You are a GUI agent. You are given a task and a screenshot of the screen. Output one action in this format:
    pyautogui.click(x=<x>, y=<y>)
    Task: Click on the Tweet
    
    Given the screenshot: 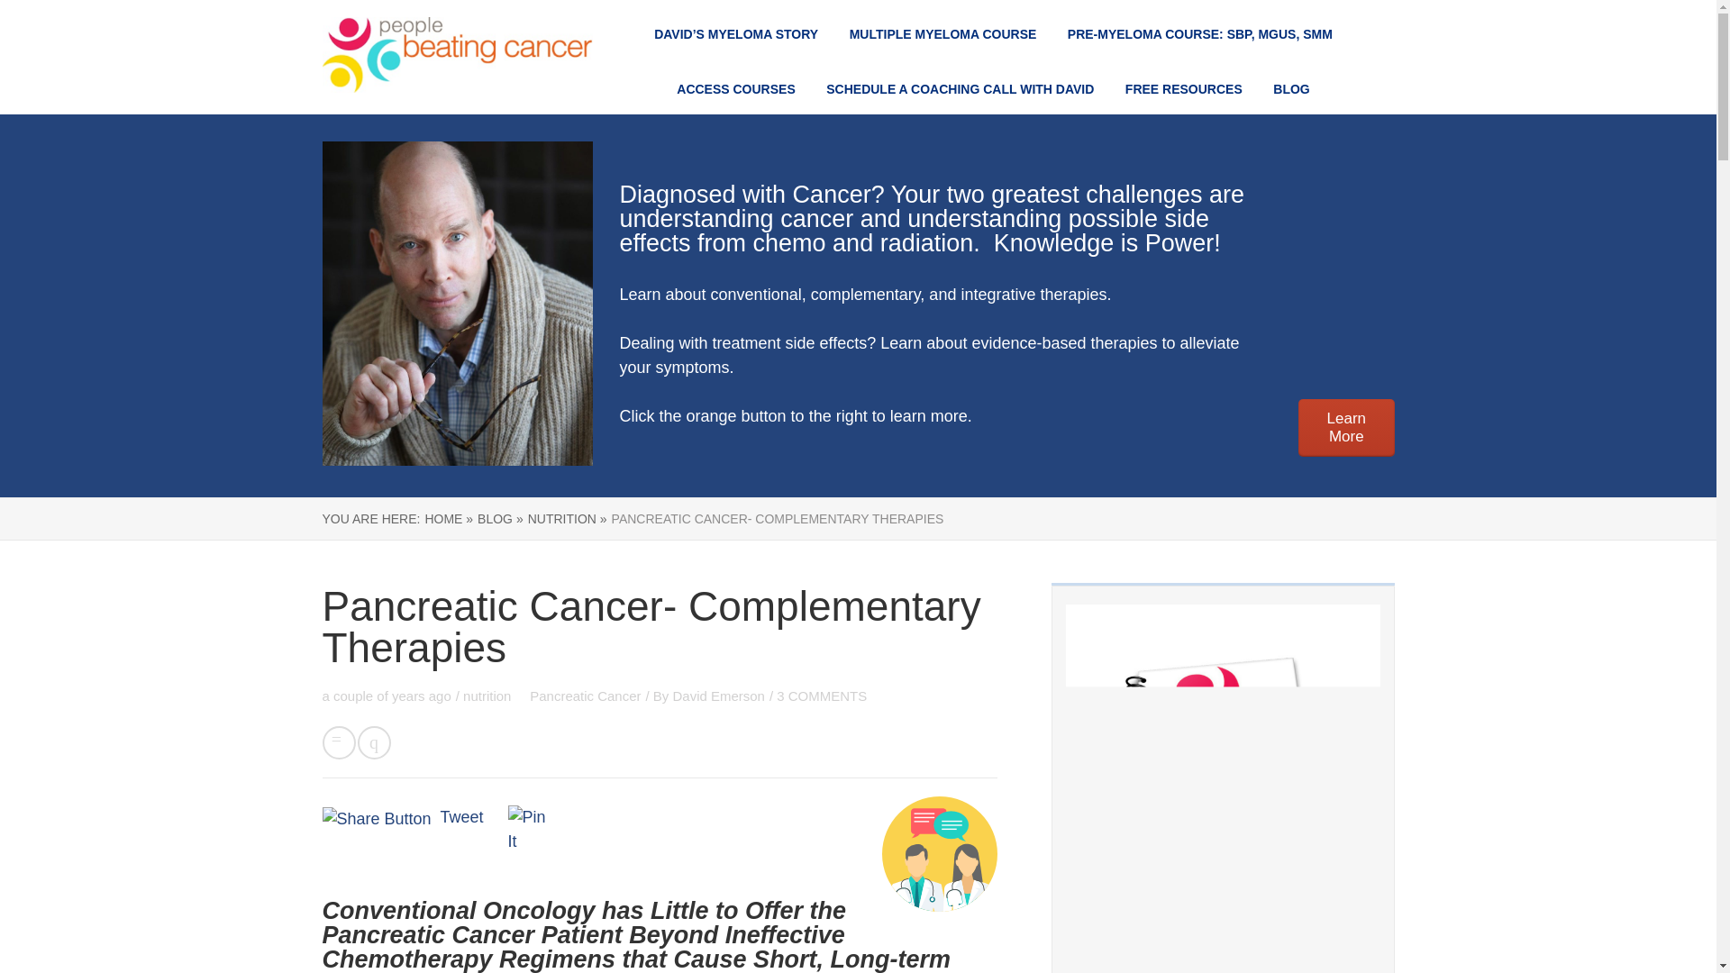 What is the action you would take?
    pyautogui.click(x=462, y=816)
    